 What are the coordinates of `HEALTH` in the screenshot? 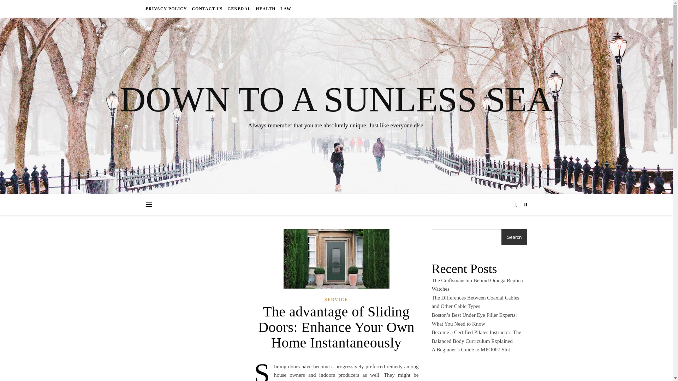 It's located at (266, 8).